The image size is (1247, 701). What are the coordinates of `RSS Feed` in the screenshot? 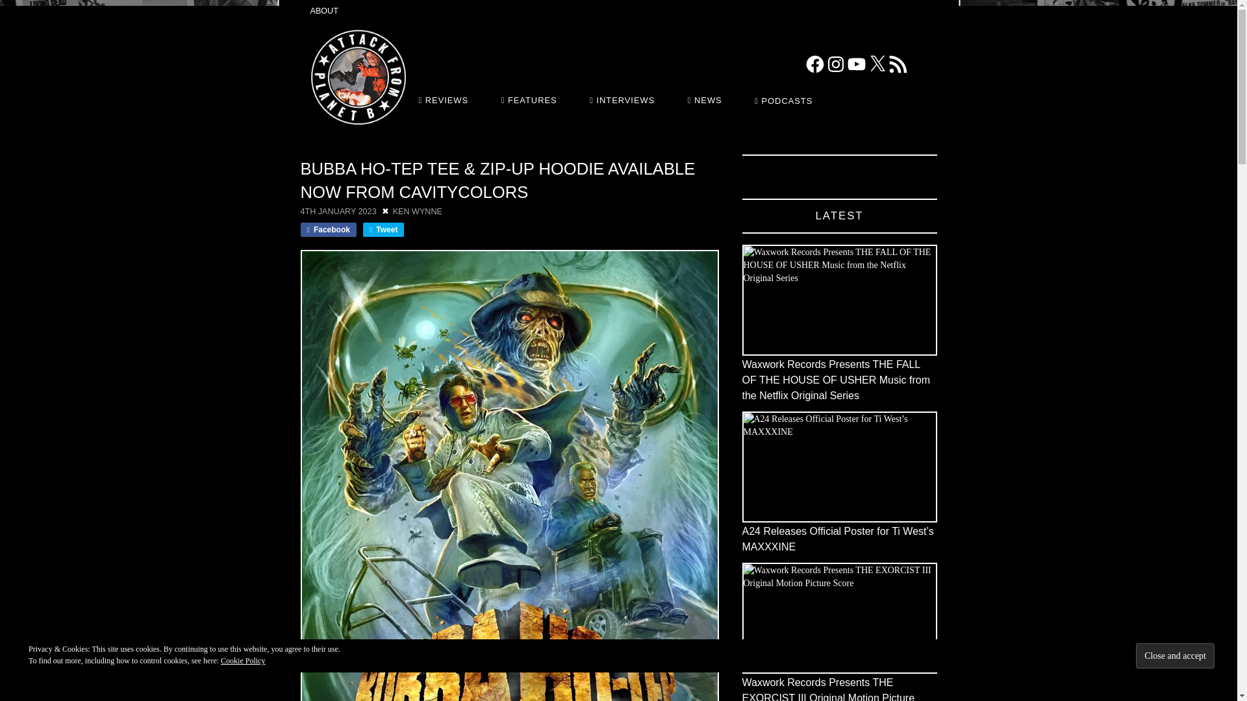 It's located at (897, 64).